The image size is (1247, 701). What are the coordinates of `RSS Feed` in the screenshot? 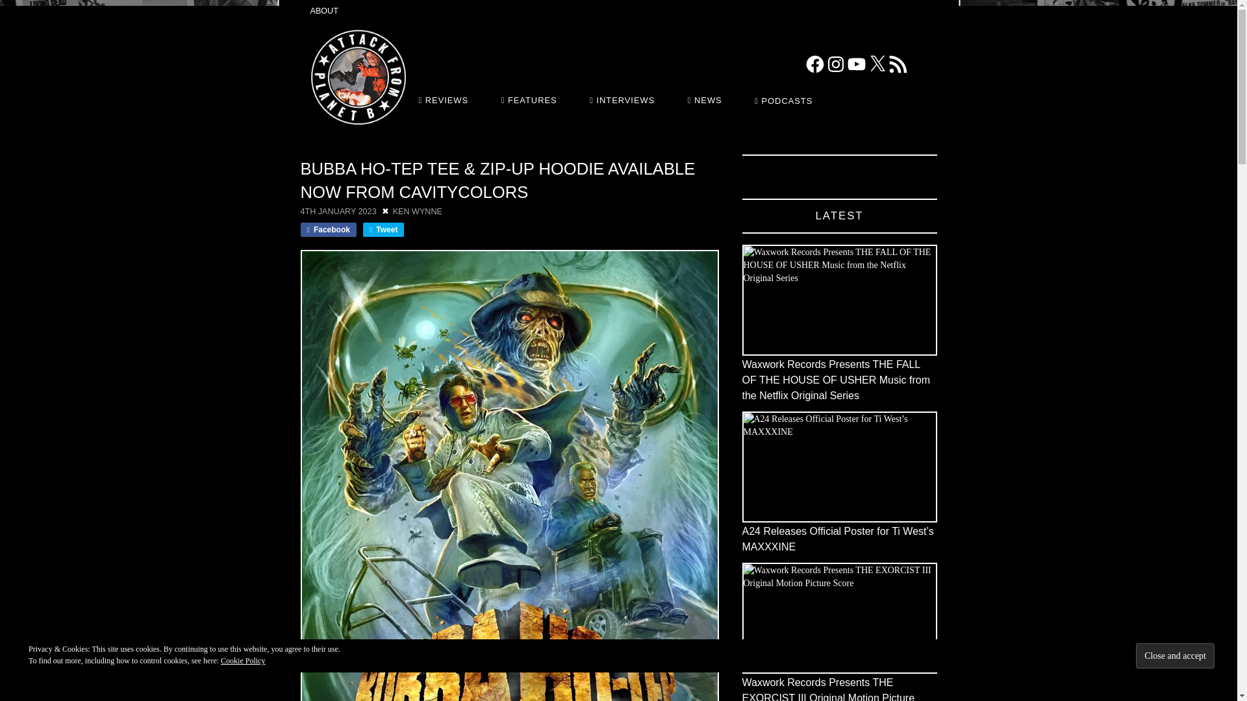 It's located at (897, 64).